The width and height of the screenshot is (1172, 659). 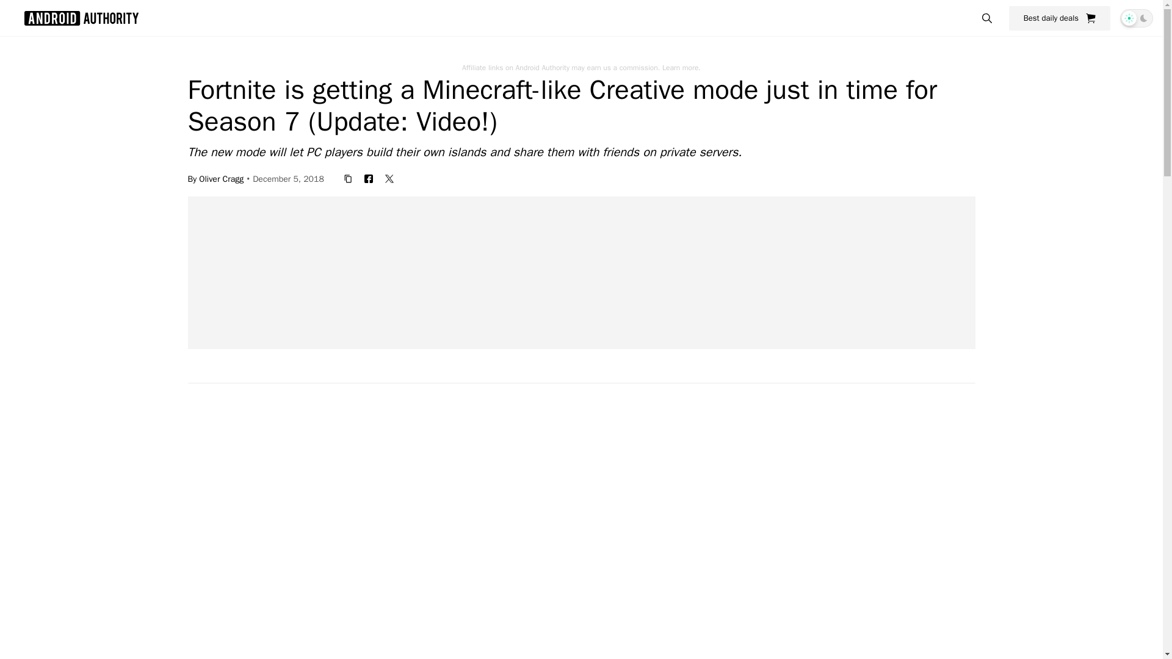 I want to click on twitter, so click(x=389, y=178).